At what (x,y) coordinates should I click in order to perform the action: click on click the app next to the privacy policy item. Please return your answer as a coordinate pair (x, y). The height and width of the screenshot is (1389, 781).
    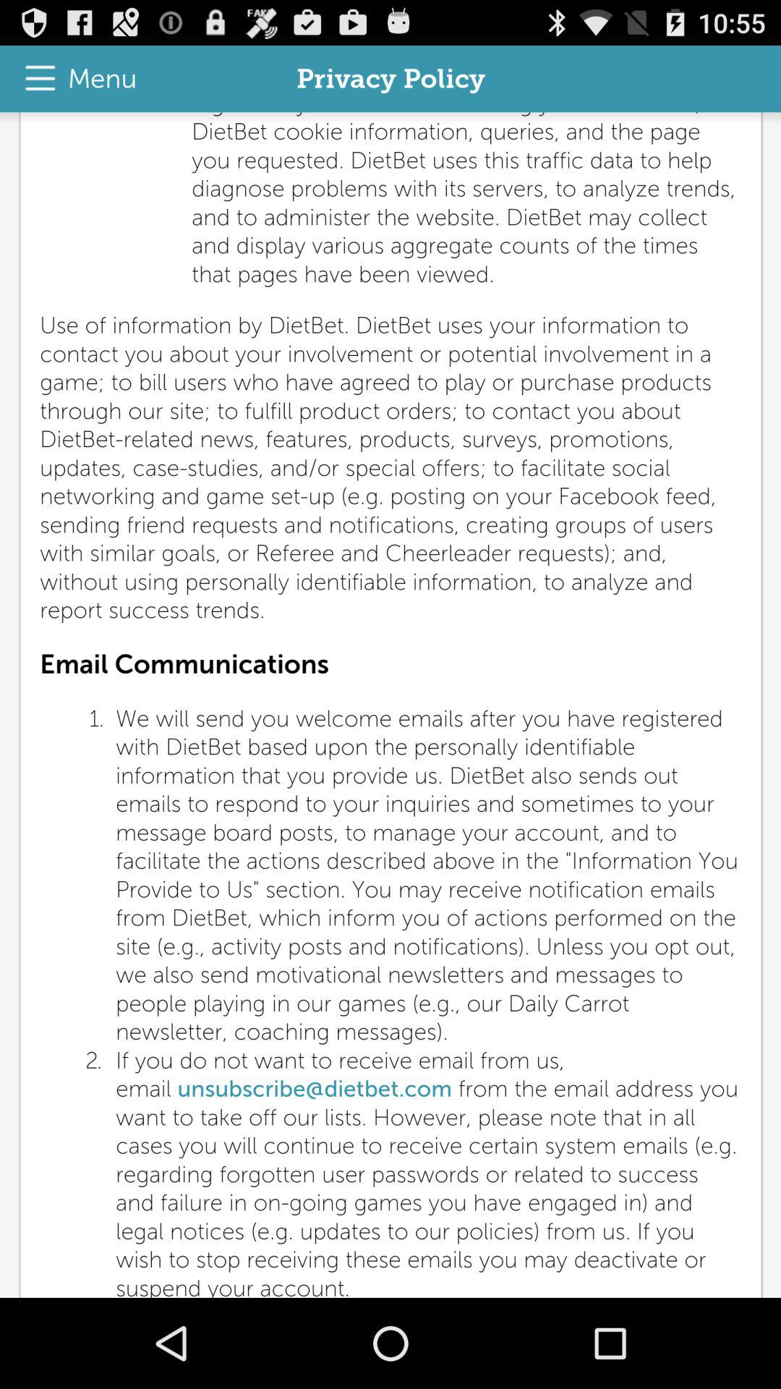
    Looking at the image, I should click on (73, 78).